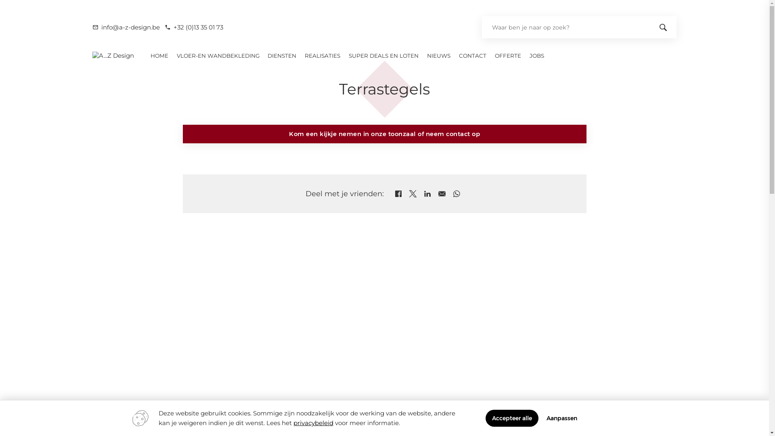 The height and width of the screenshot is (436, 775). I want to click on CONTACT, so click(473, 55).